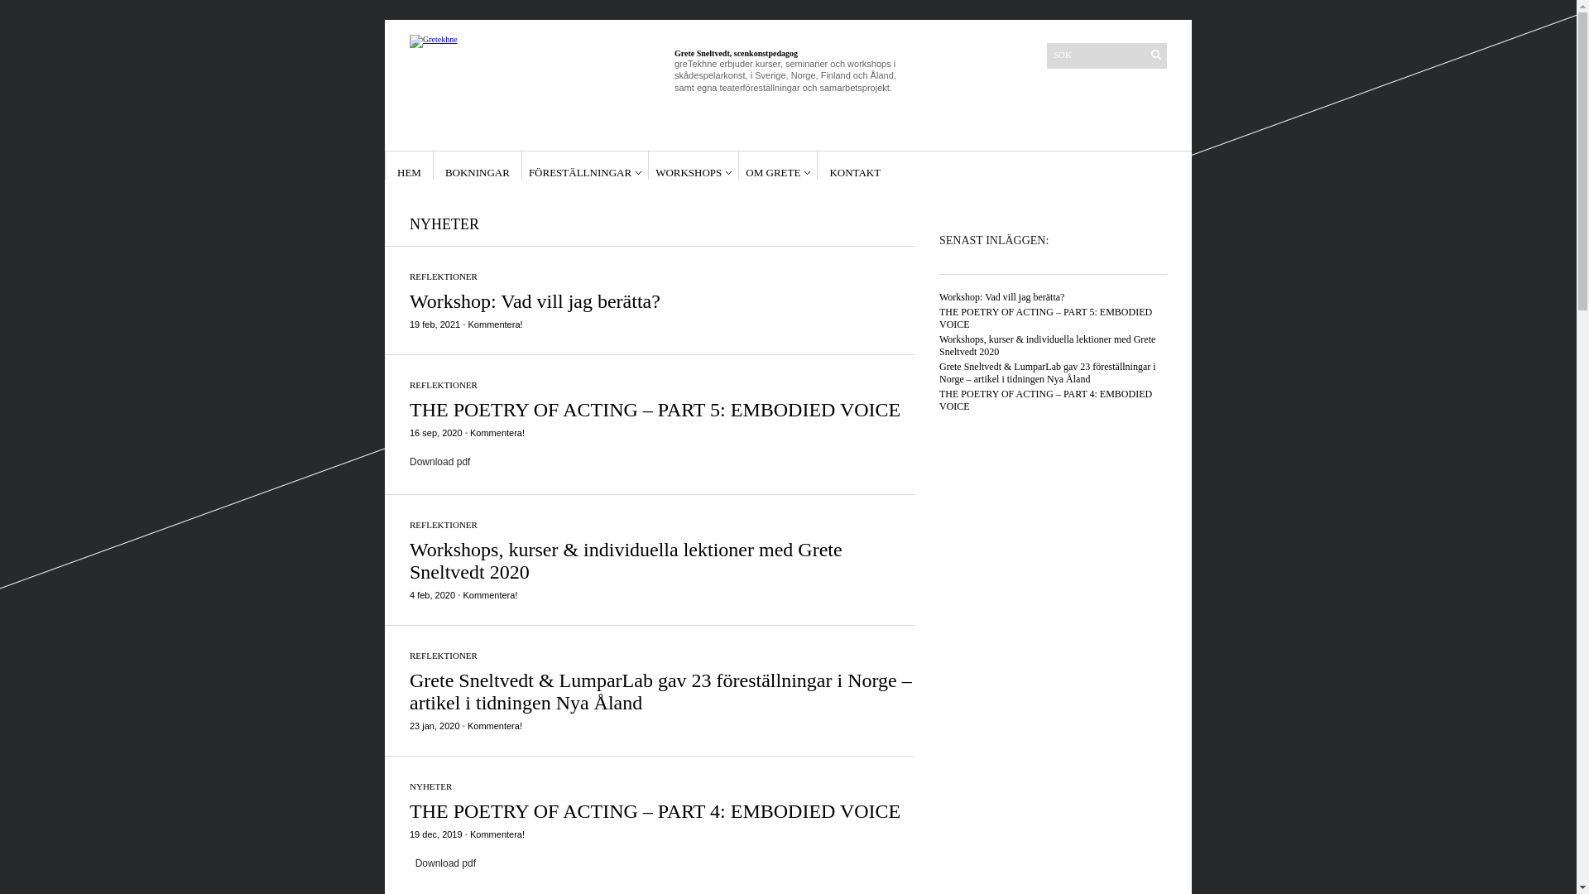 This screenshot has width=1589, height=894. I want to click on REFLEKTIONER, so click(444, 656).